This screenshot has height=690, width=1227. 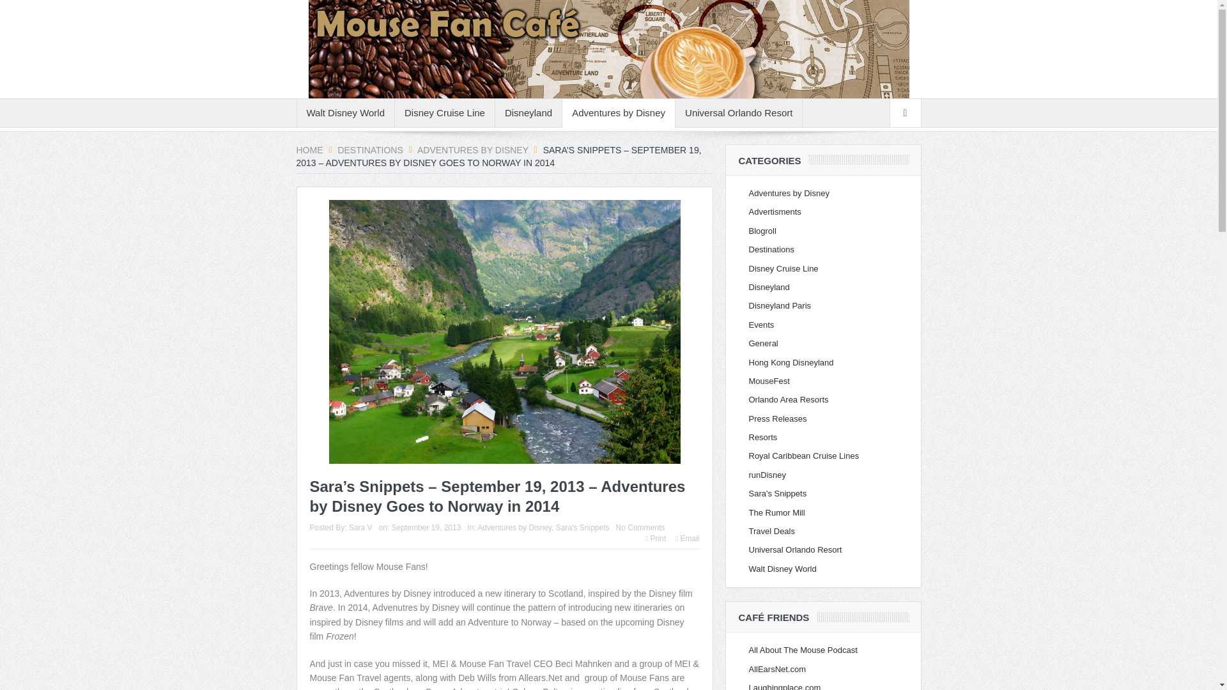 I want to click on HOME, so click(x=310, y=149).